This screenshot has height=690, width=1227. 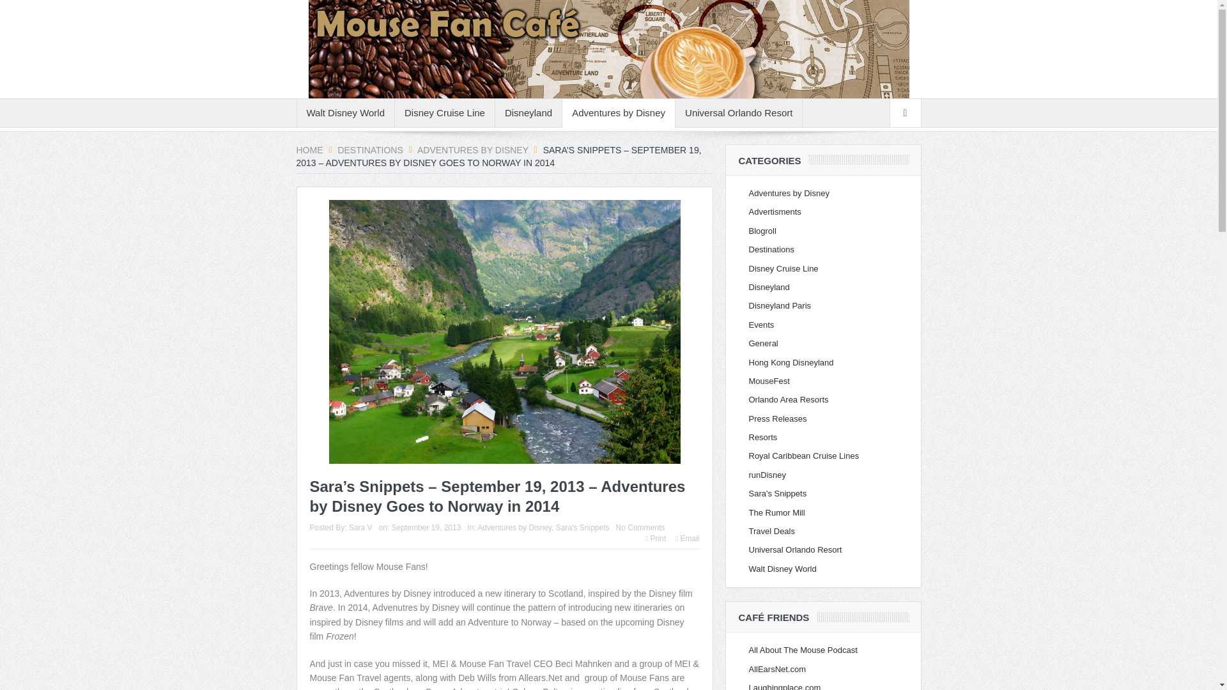 I want to click on HOME, so click(x=310, y=149).